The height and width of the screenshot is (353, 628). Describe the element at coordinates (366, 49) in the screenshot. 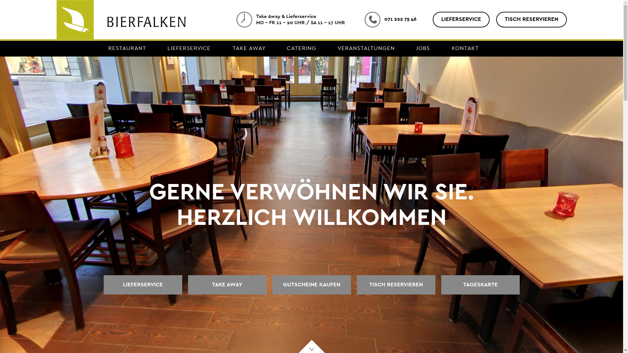

I see `VERANSTALTUNGEN` at that location.